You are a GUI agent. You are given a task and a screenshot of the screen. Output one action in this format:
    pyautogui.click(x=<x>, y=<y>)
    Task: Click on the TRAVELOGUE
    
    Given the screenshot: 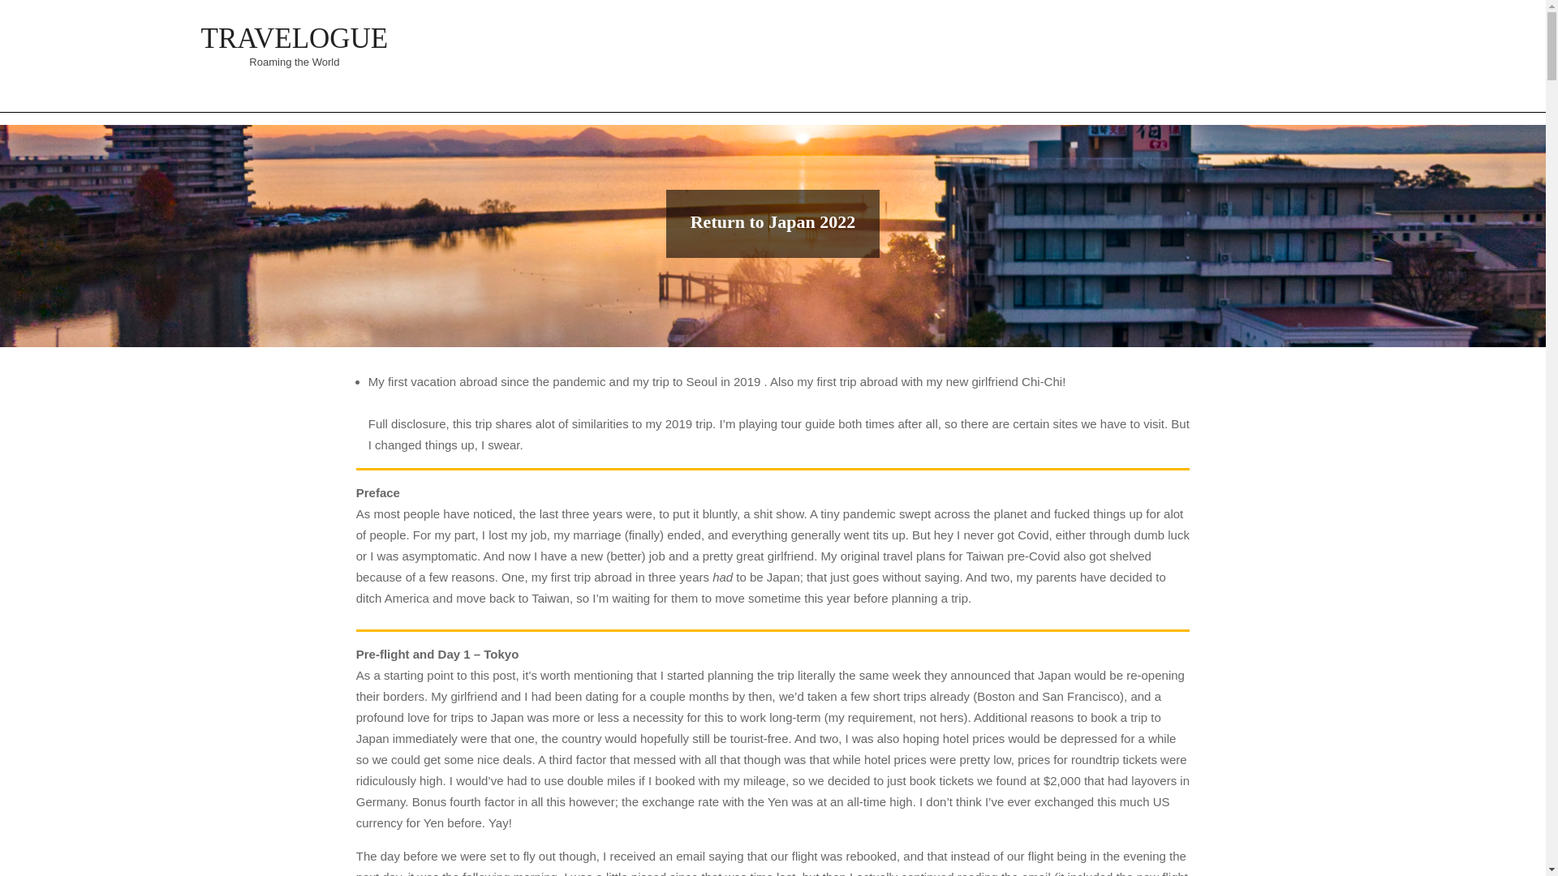 What is the action you would take?
    pyautogui.click(x=294, y=38)
    